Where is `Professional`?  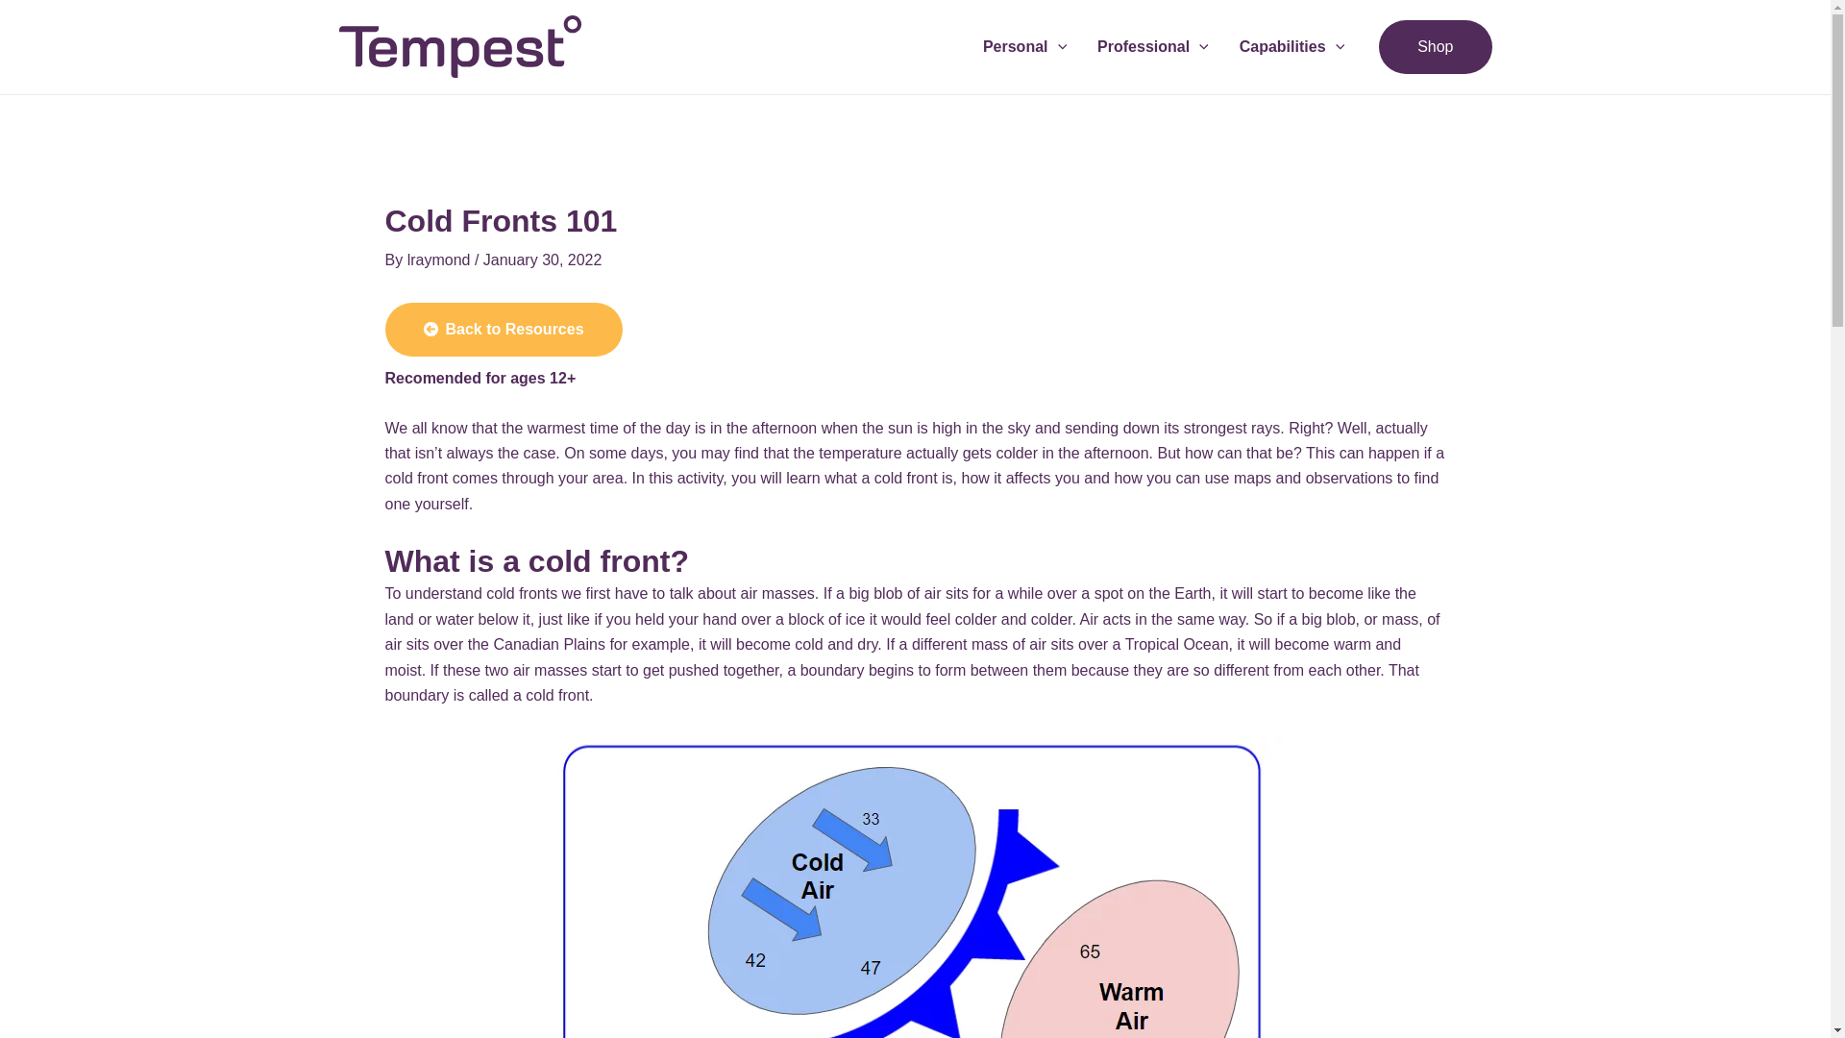 Professional is located at coordinates (1153, 46).